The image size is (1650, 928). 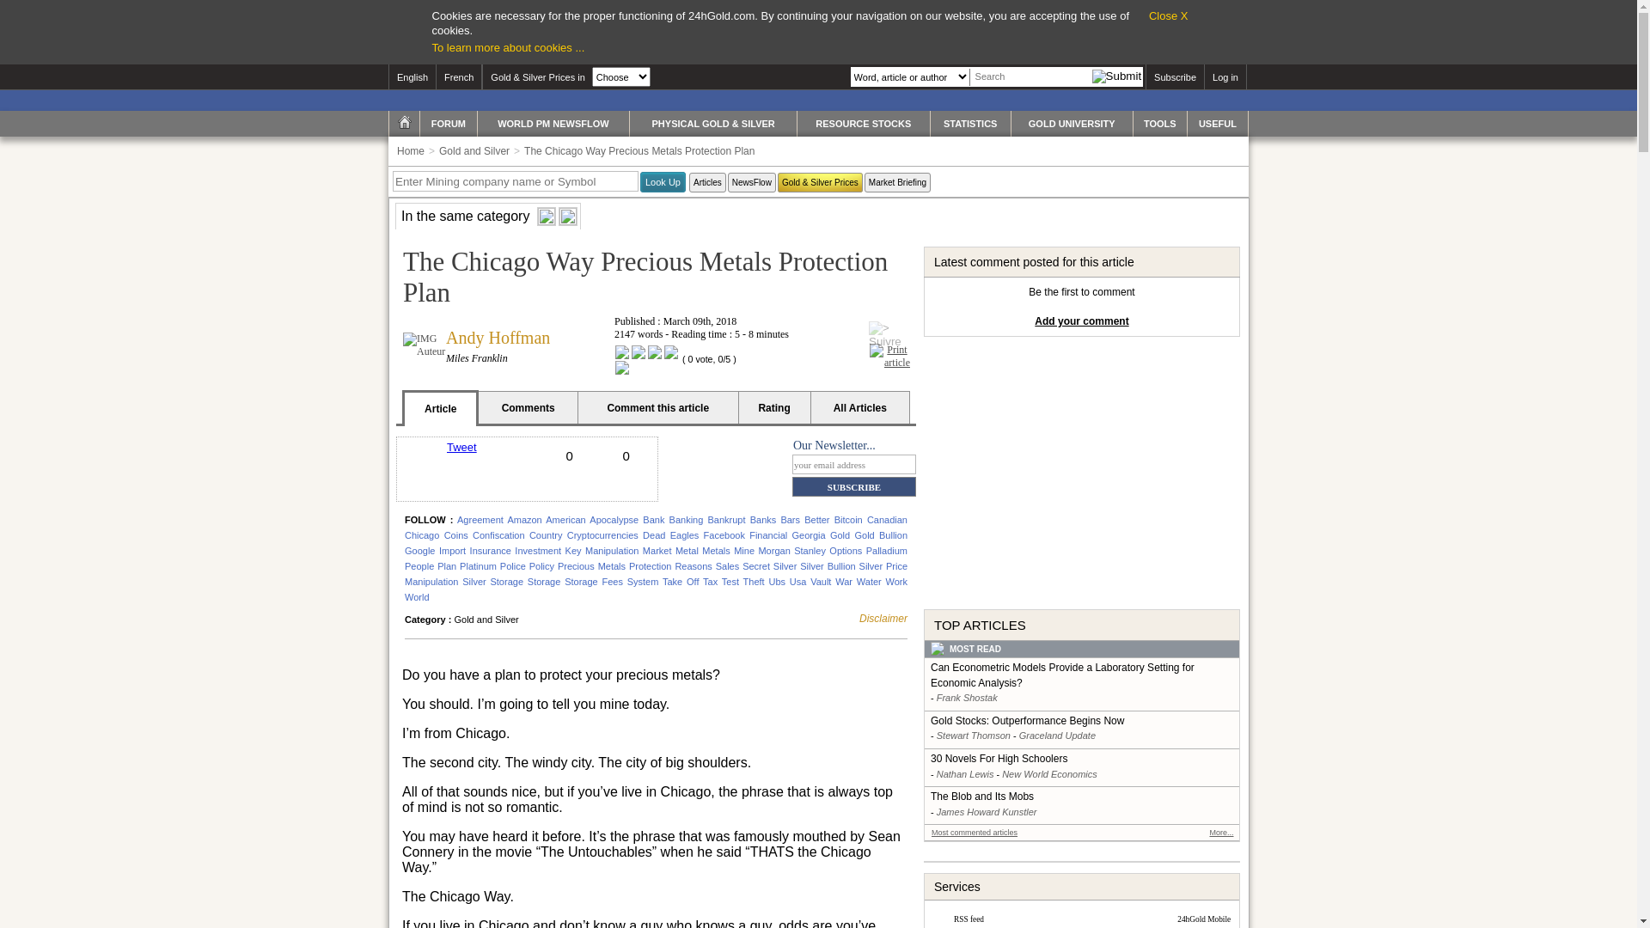 What do you see at coordinates (591, 566) in the screenshot?
I see `Precious Metals` at bounding box center [591, 566].